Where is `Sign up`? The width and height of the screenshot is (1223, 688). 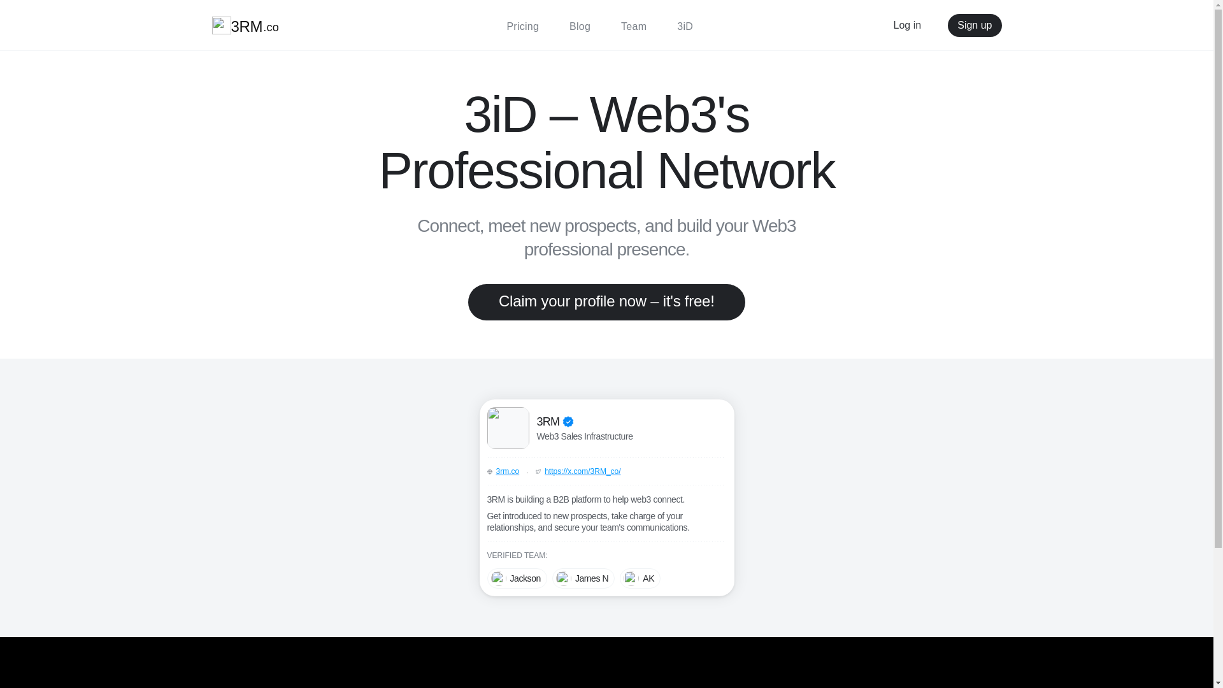 Sign up is located at coordinates (975, 25).